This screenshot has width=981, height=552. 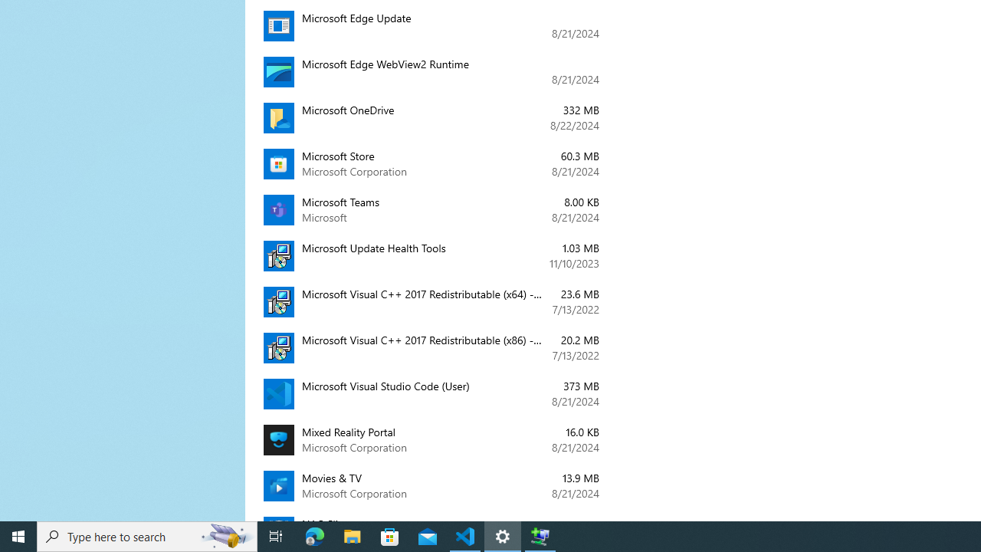 I want to click on Extensible Wizards Host Process - 1 running window, so click(x=540, y=537).